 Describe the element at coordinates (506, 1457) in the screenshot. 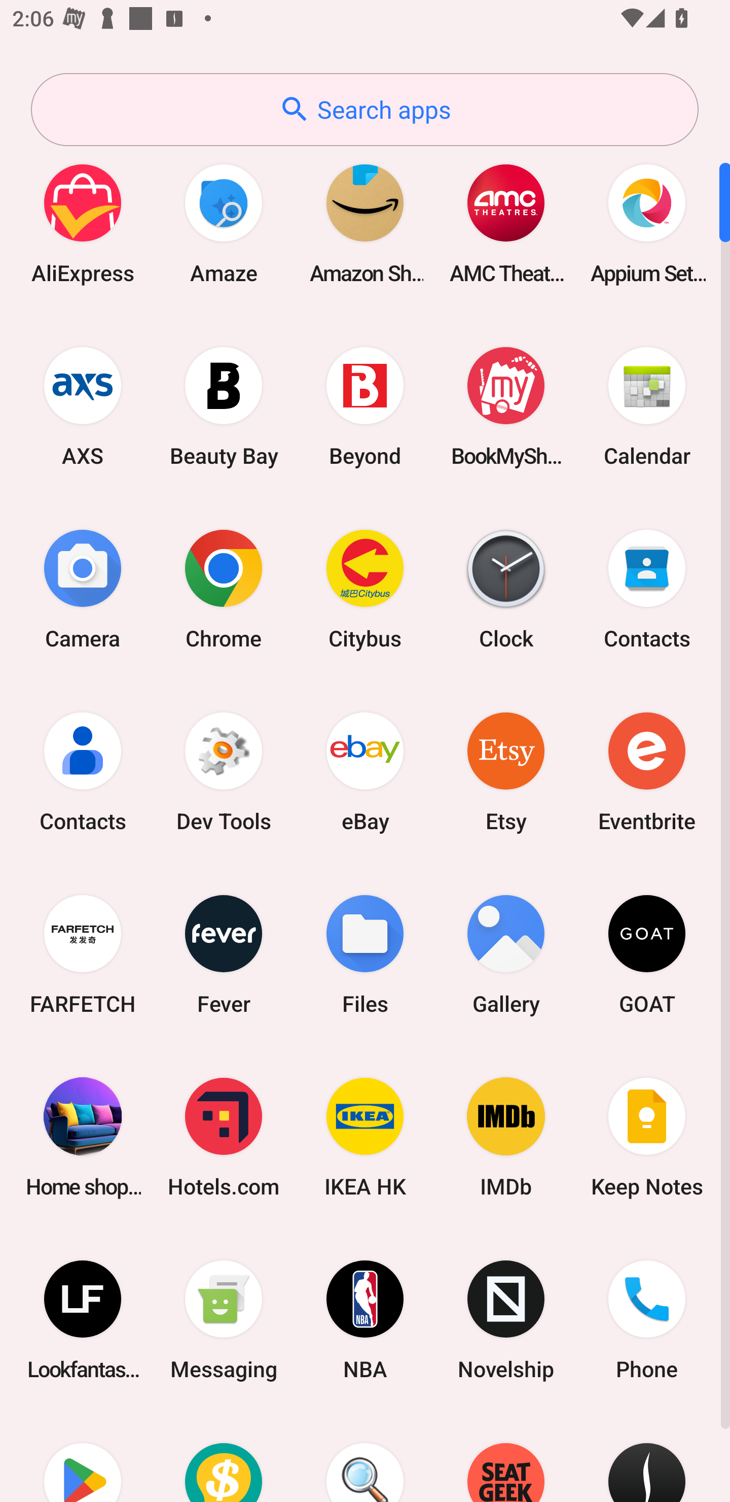

I see `SeatGeek` at that location.